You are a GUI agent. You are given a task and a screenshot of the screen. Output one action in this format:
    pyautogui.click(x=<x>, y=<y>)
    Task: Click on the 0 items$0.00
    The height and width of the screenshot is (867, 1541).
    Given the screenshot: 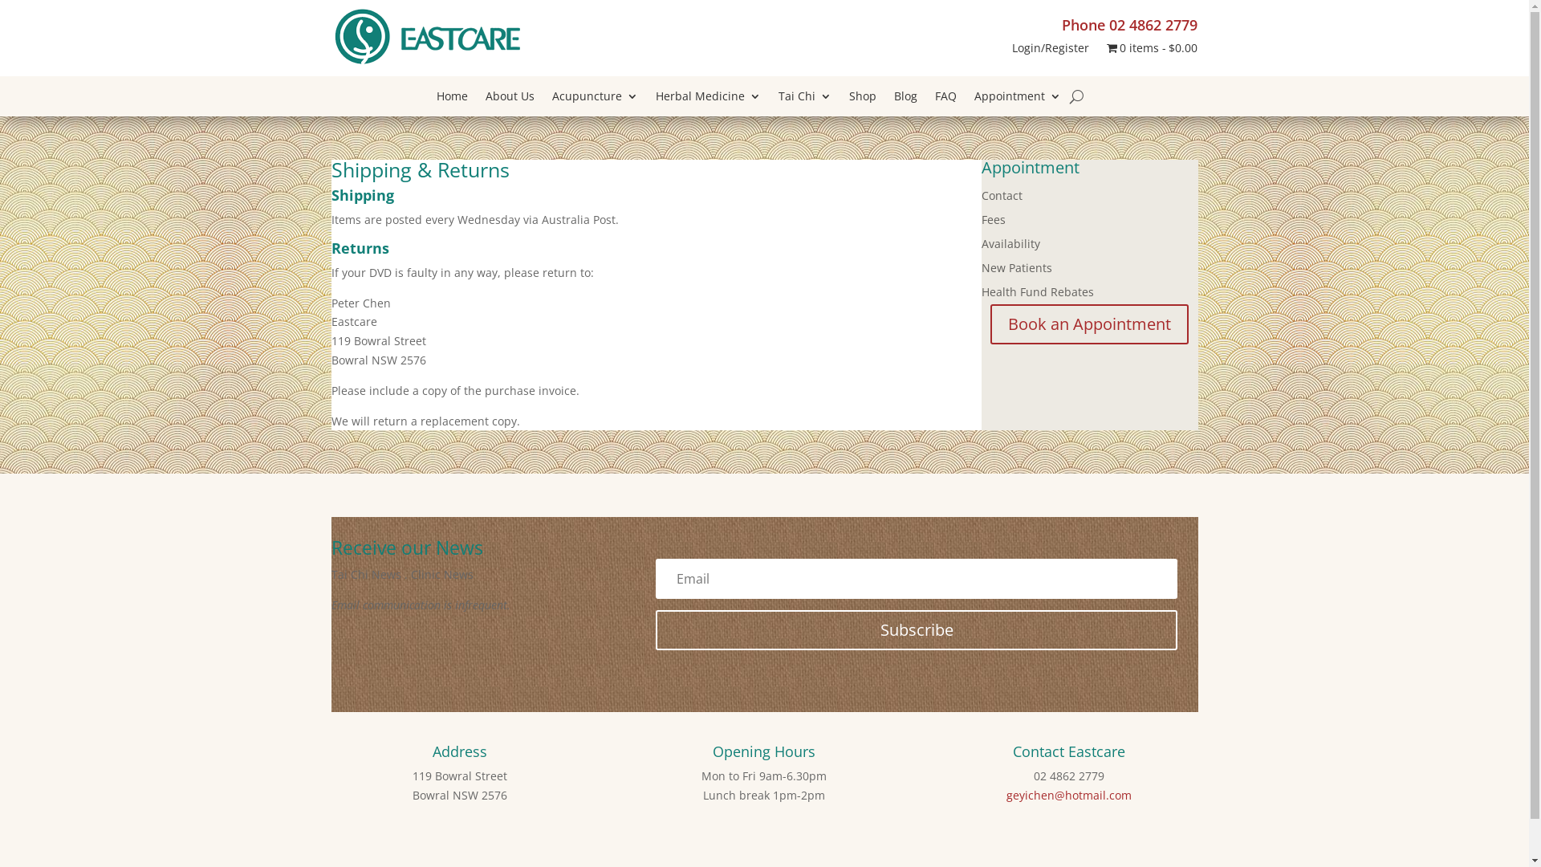 What is the action you would take?
    pyautogui.click(x=1153, y=51)
    